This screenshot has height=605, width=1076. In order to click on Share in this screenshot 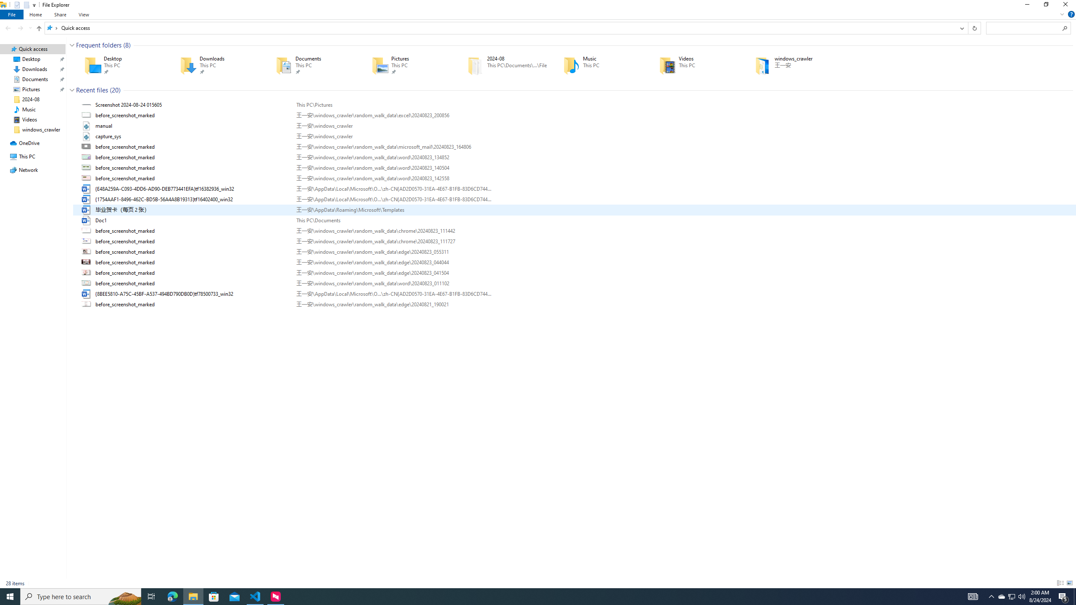, I will do `click(60, 14)`.